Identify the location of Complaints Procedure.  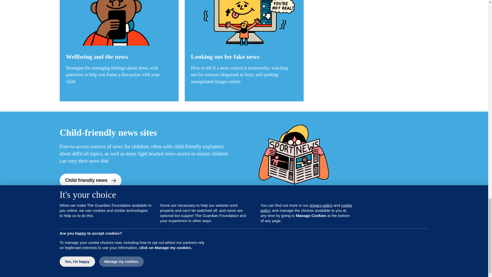
(305, 253).